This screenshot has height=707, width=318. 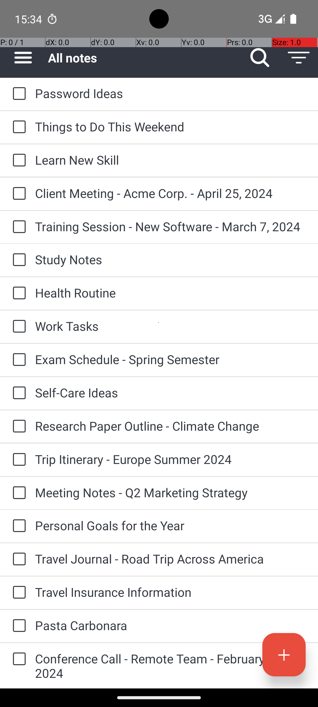 What do you see at coordinates (171, 160) in the screenshot?
I see `Learn New Skill` at bounding box center [171, 160].